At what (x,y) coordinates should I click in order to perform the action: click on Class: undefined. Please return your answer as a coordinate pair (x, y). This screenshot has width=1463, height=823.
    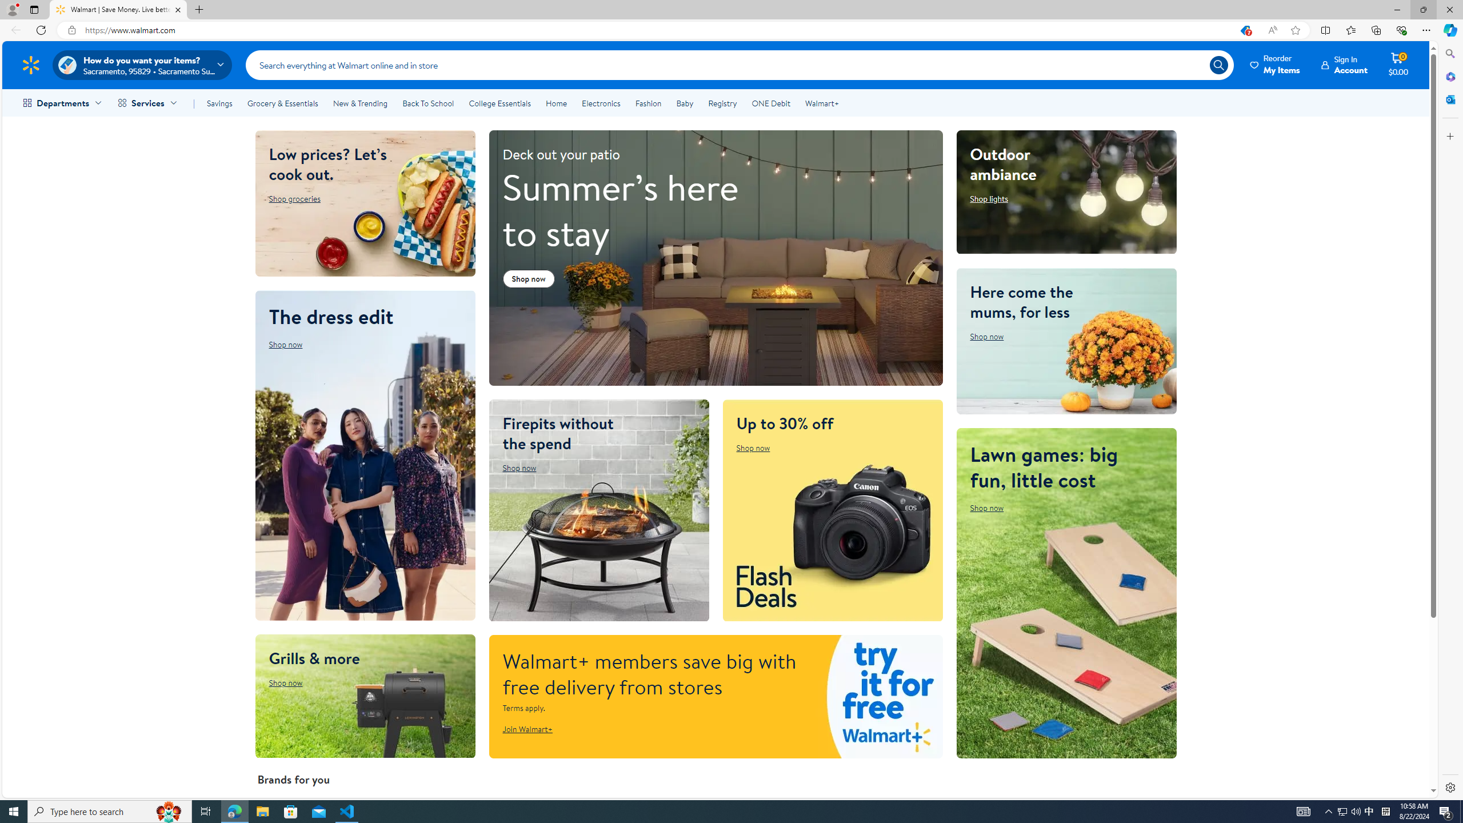
    Looking at the image, I should click on (1396, 65).